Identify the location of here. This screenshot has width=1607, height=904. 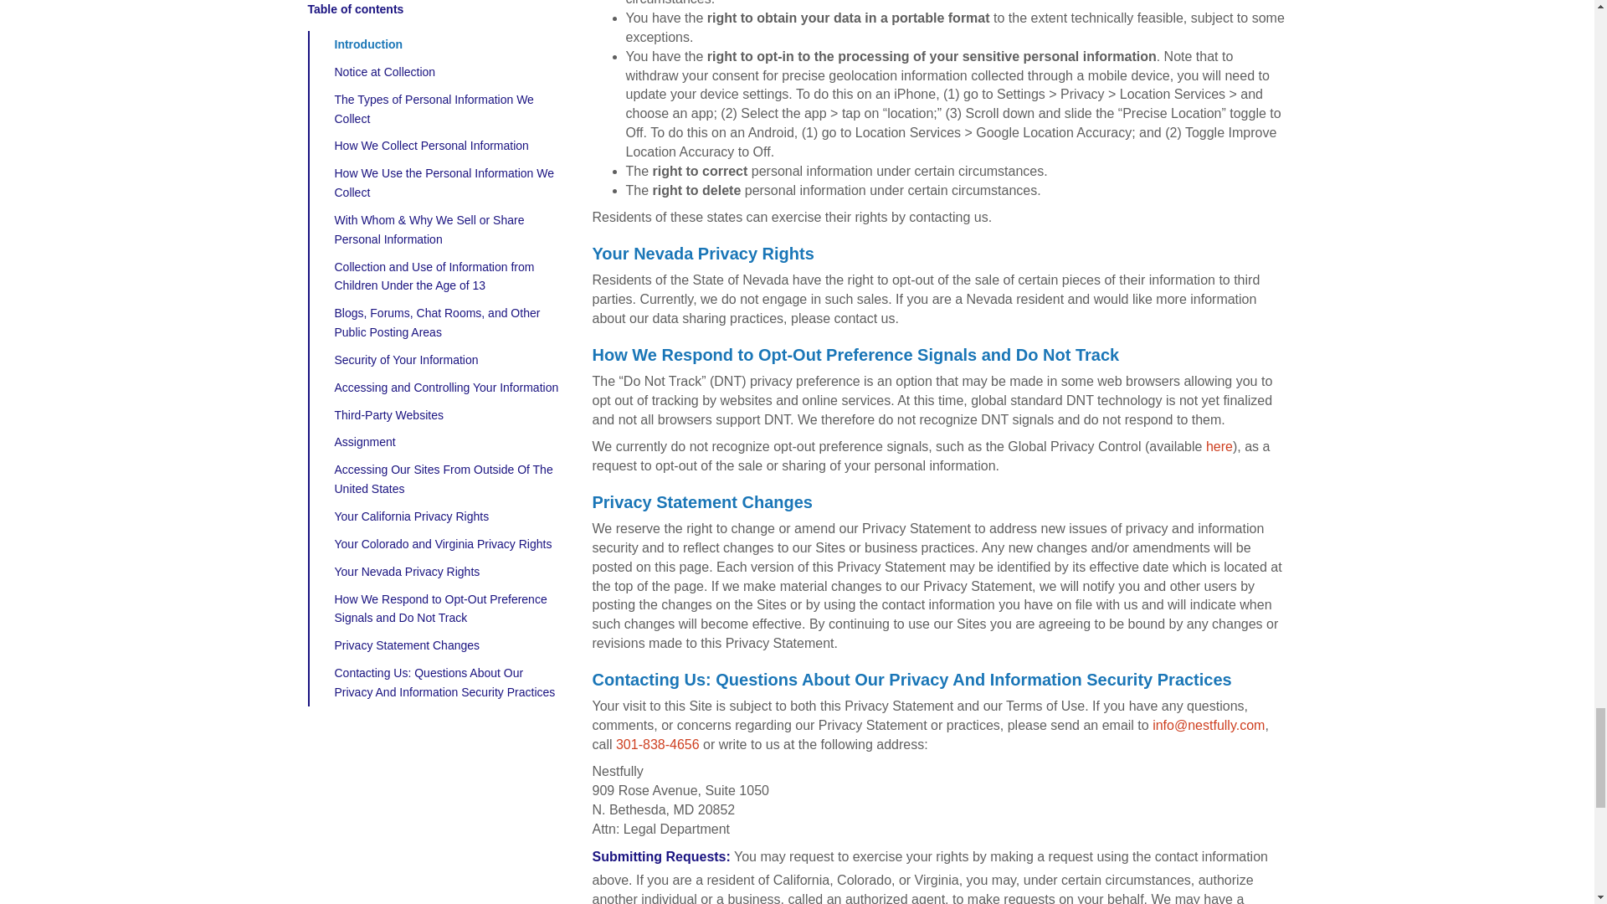
(1219, 446).